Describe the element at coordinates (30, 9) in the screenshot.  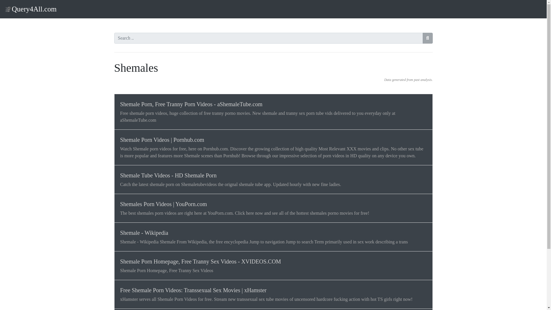
I see `Query4All.com` at that location.